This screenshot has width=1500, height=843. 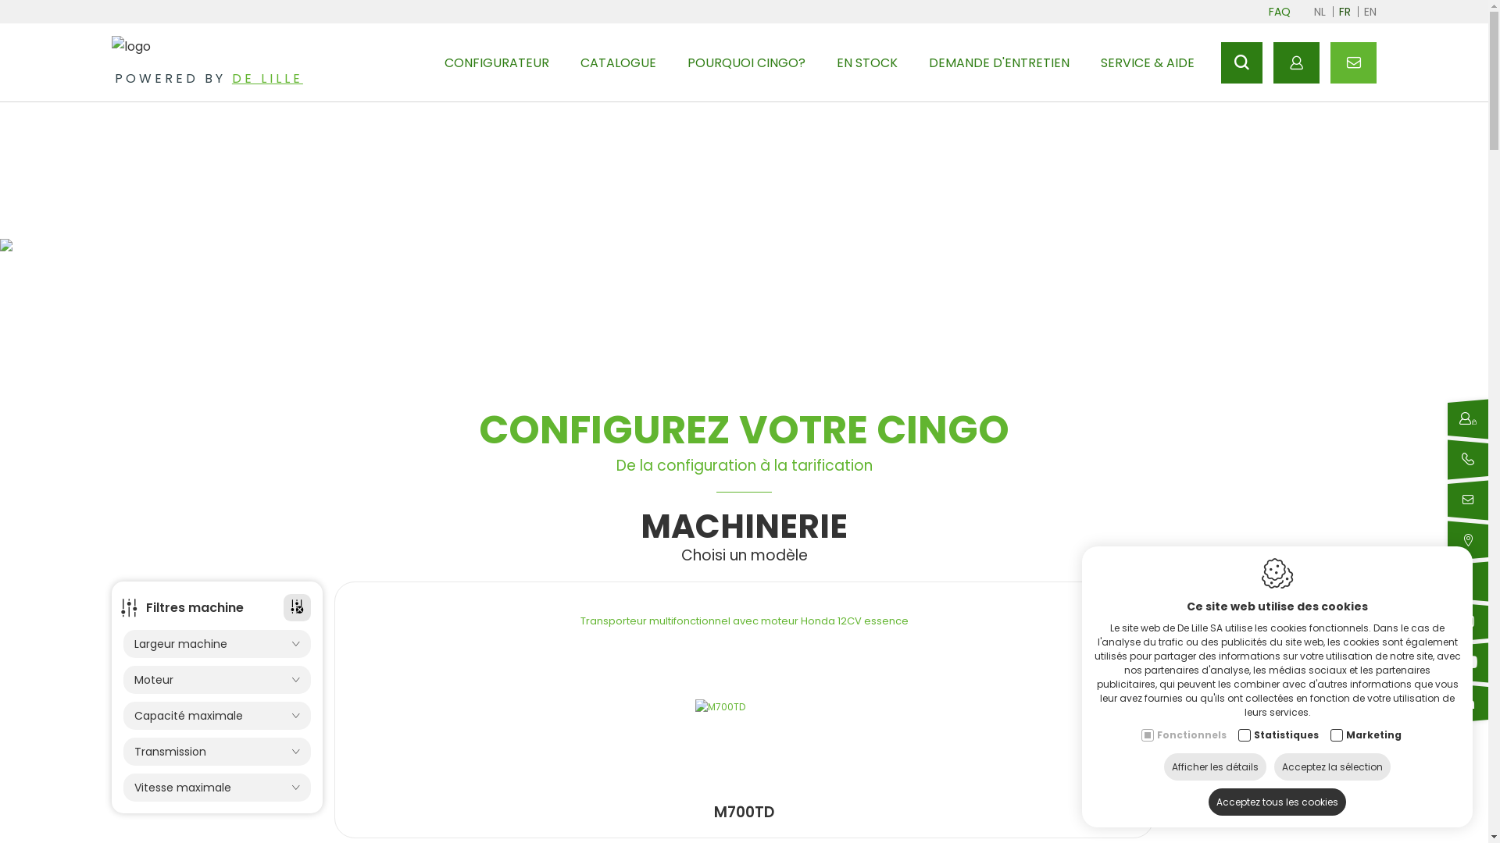 I want to click on POWERED BY DE LILLE, so click(x=209, y=78).